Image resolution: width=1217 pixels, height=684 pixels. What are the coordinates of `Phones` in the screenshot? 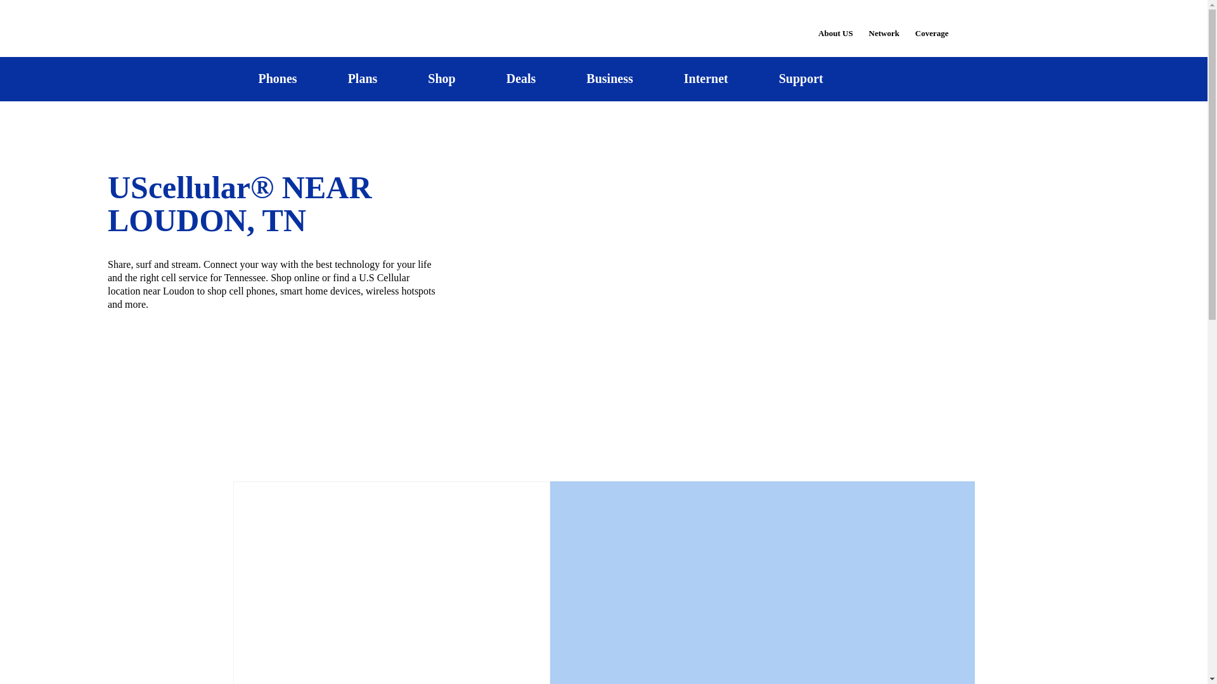 It's located at (278, 79).